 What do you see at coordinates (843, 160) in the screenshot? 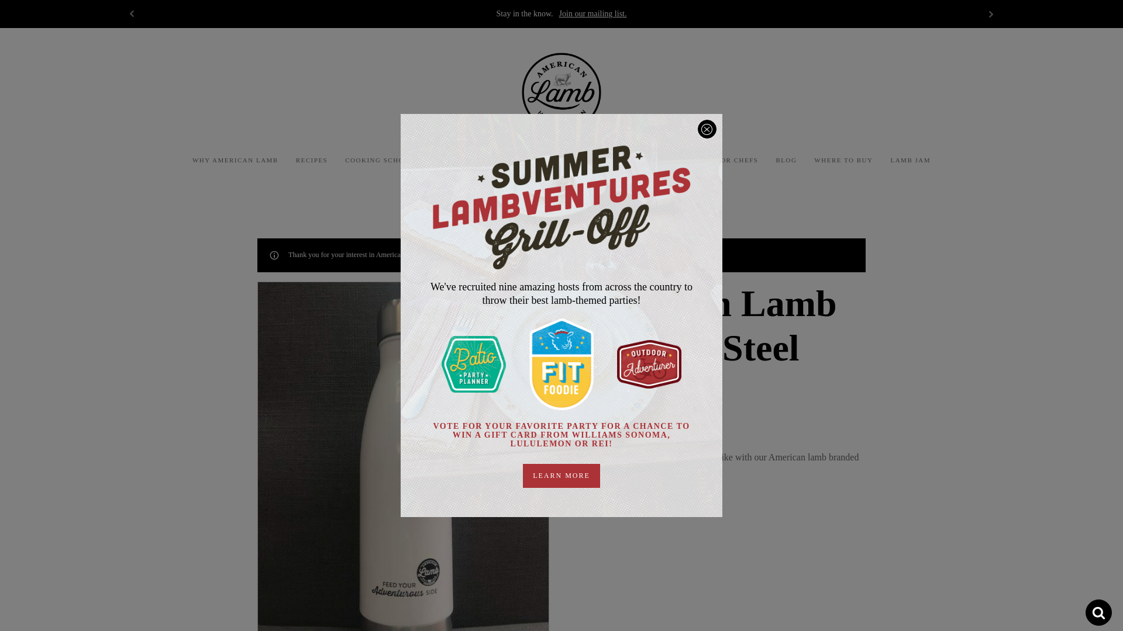
I see `WHERE TO BUY` at bounding box center [843, 160].